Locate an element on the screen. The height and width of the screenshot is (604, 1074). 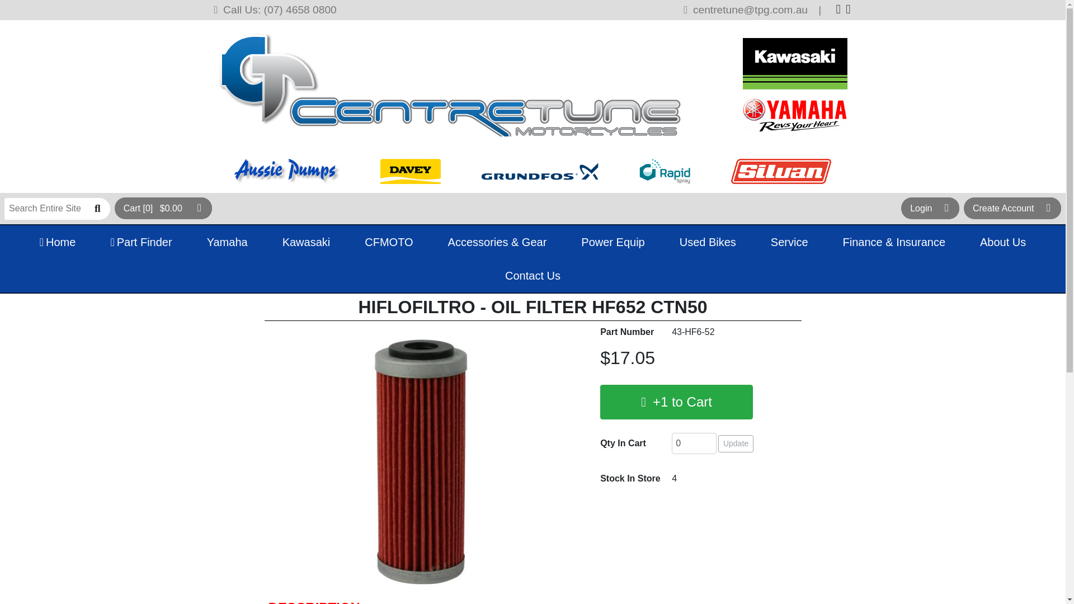
Home is located at coordinates (57, 242).